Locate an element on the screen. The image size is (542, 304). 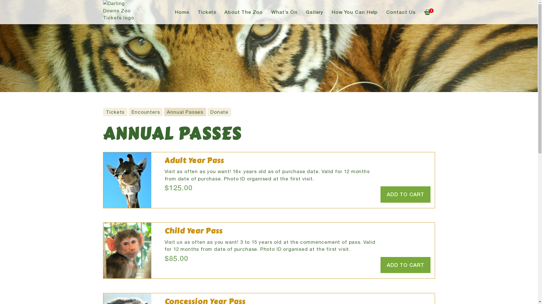
Tickets is located at coordinates (115, 112).